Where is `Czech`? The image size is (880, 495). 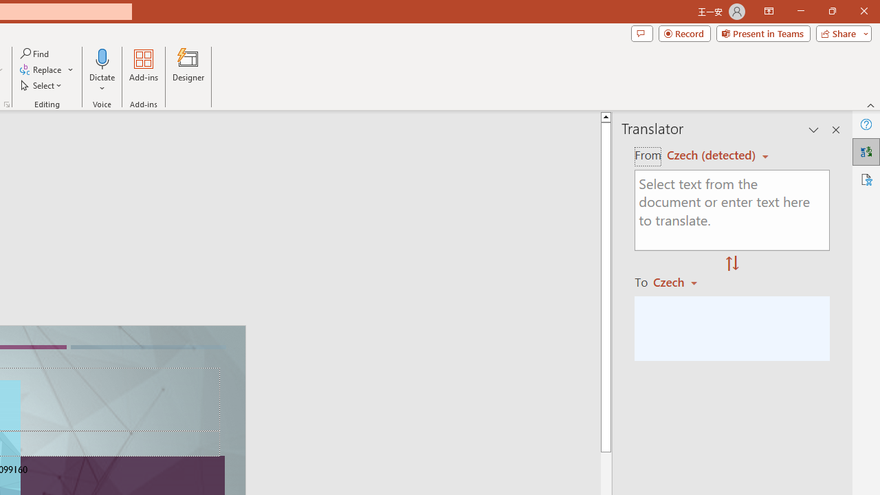 Czech is located at coordinates (681, 282).